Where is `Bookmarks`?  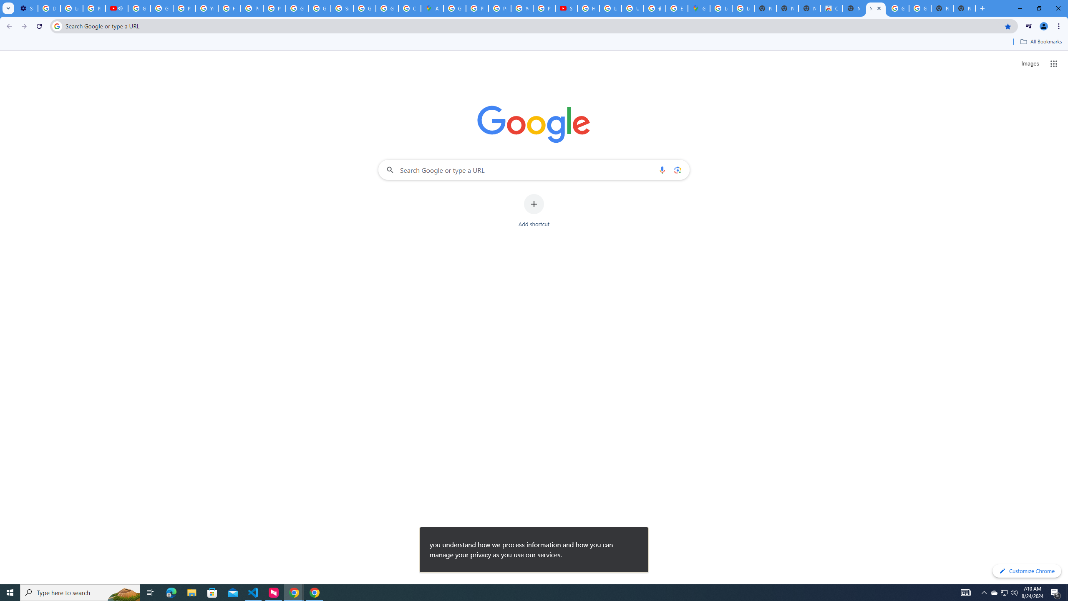 Bookmarks is located at coordinates (534, 43).